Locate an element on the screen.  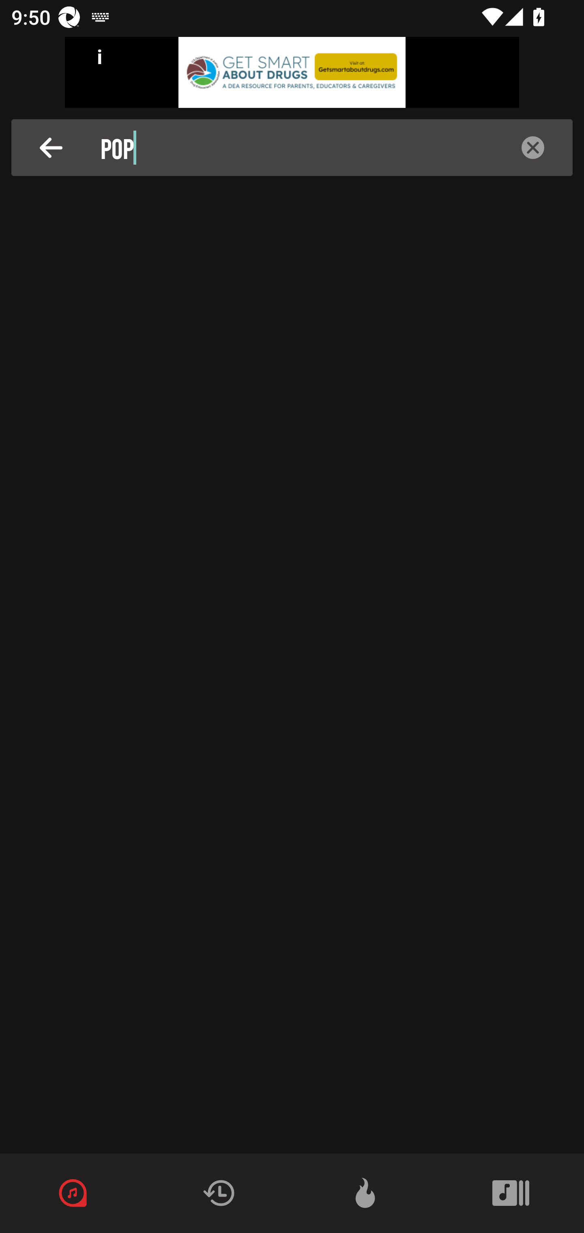
Description is located at coordinates (533, 148).